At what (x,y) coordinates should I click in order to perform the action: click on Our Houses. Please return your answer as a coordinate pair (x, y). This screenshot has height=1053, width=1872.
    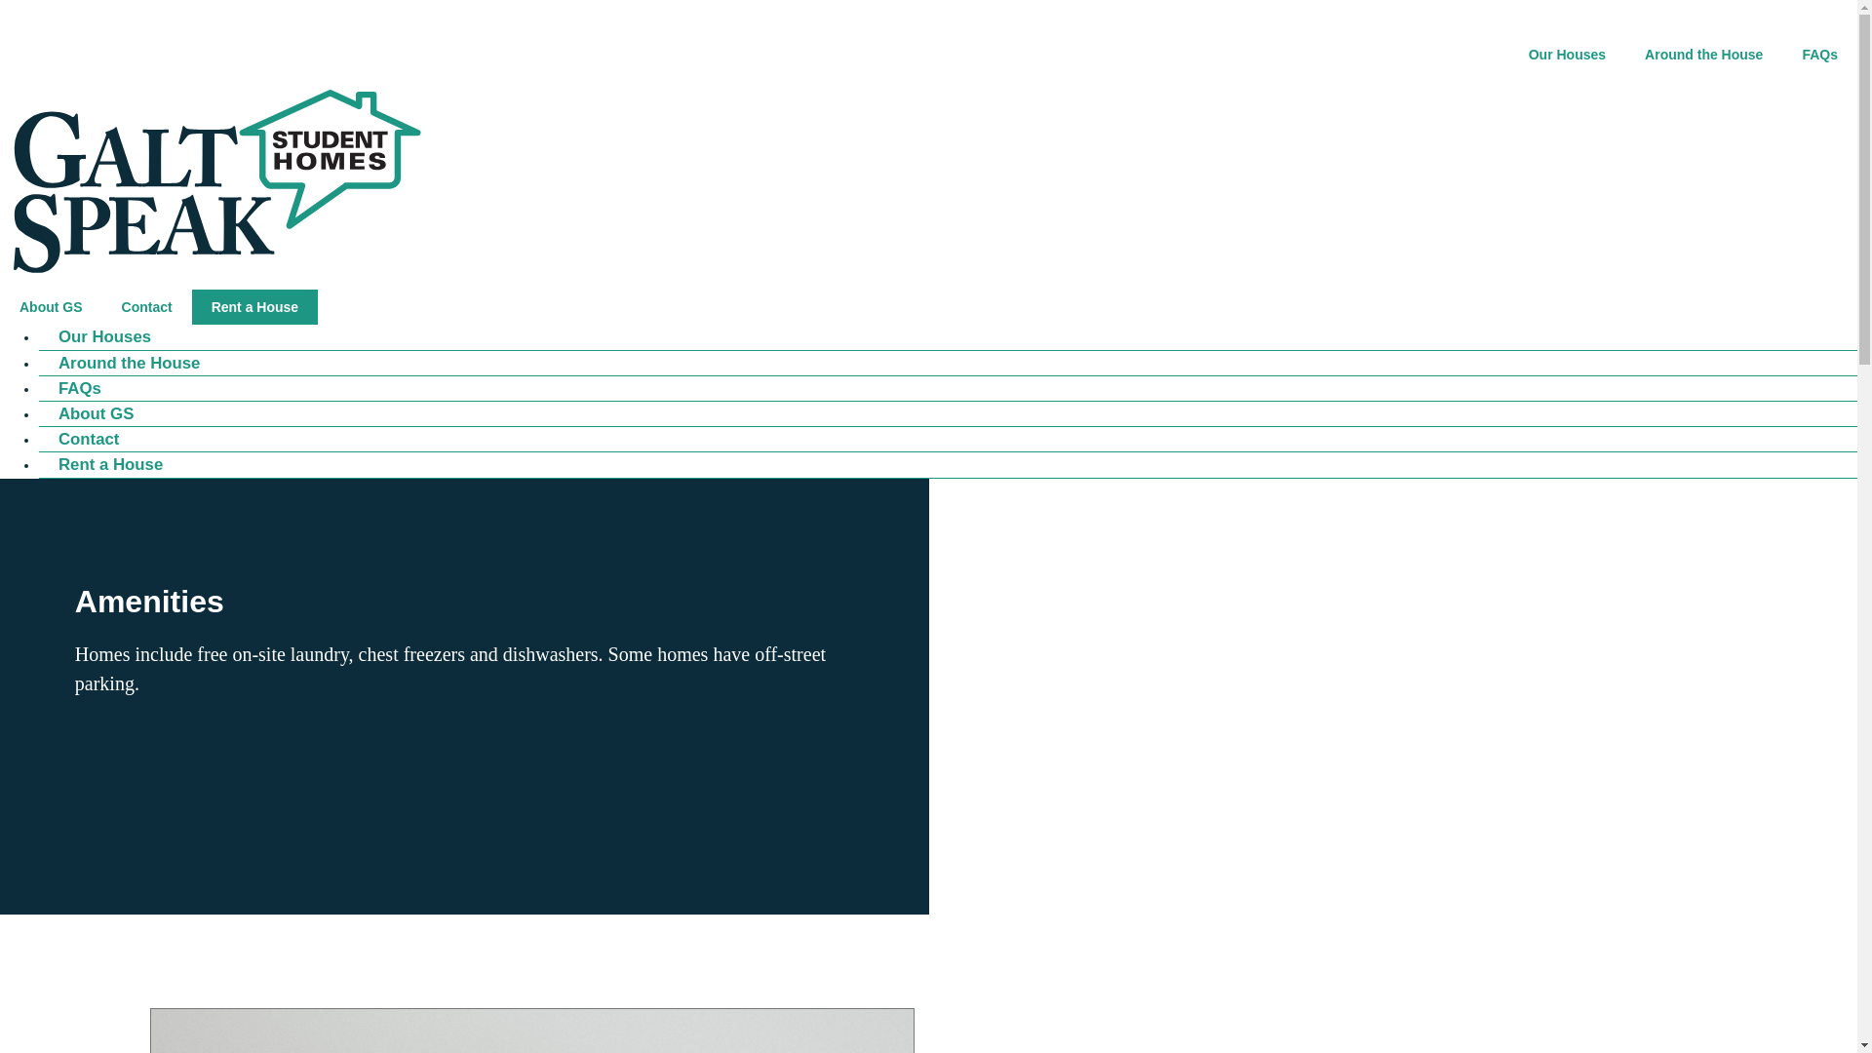
    Looking at the image, I should click on (1566, 55).